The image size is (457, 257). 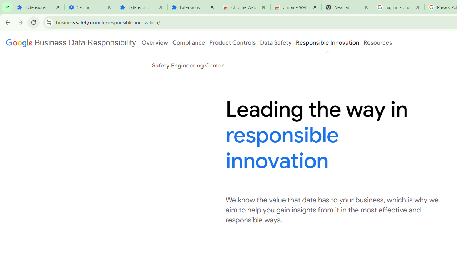 What do you see at coordinates (90, 7) in the screenshot?
I see `Settings` at bounding box center [90, 7].